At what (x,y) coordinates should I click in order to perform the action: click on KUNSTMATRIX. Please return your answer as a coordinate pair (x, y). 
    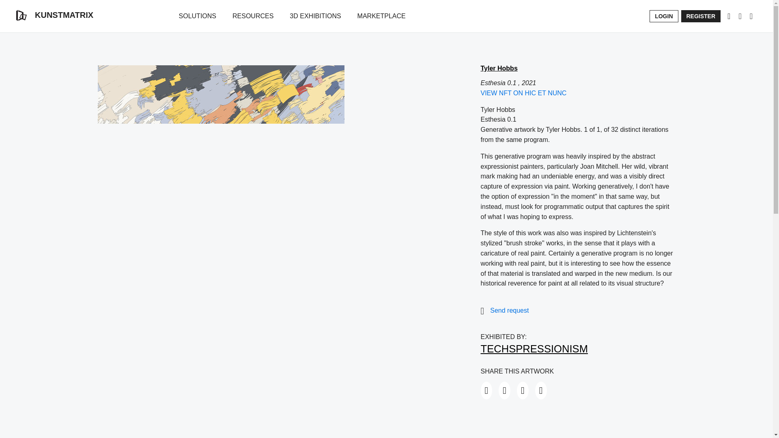
    Looking at the image, I should click on (55, 15).